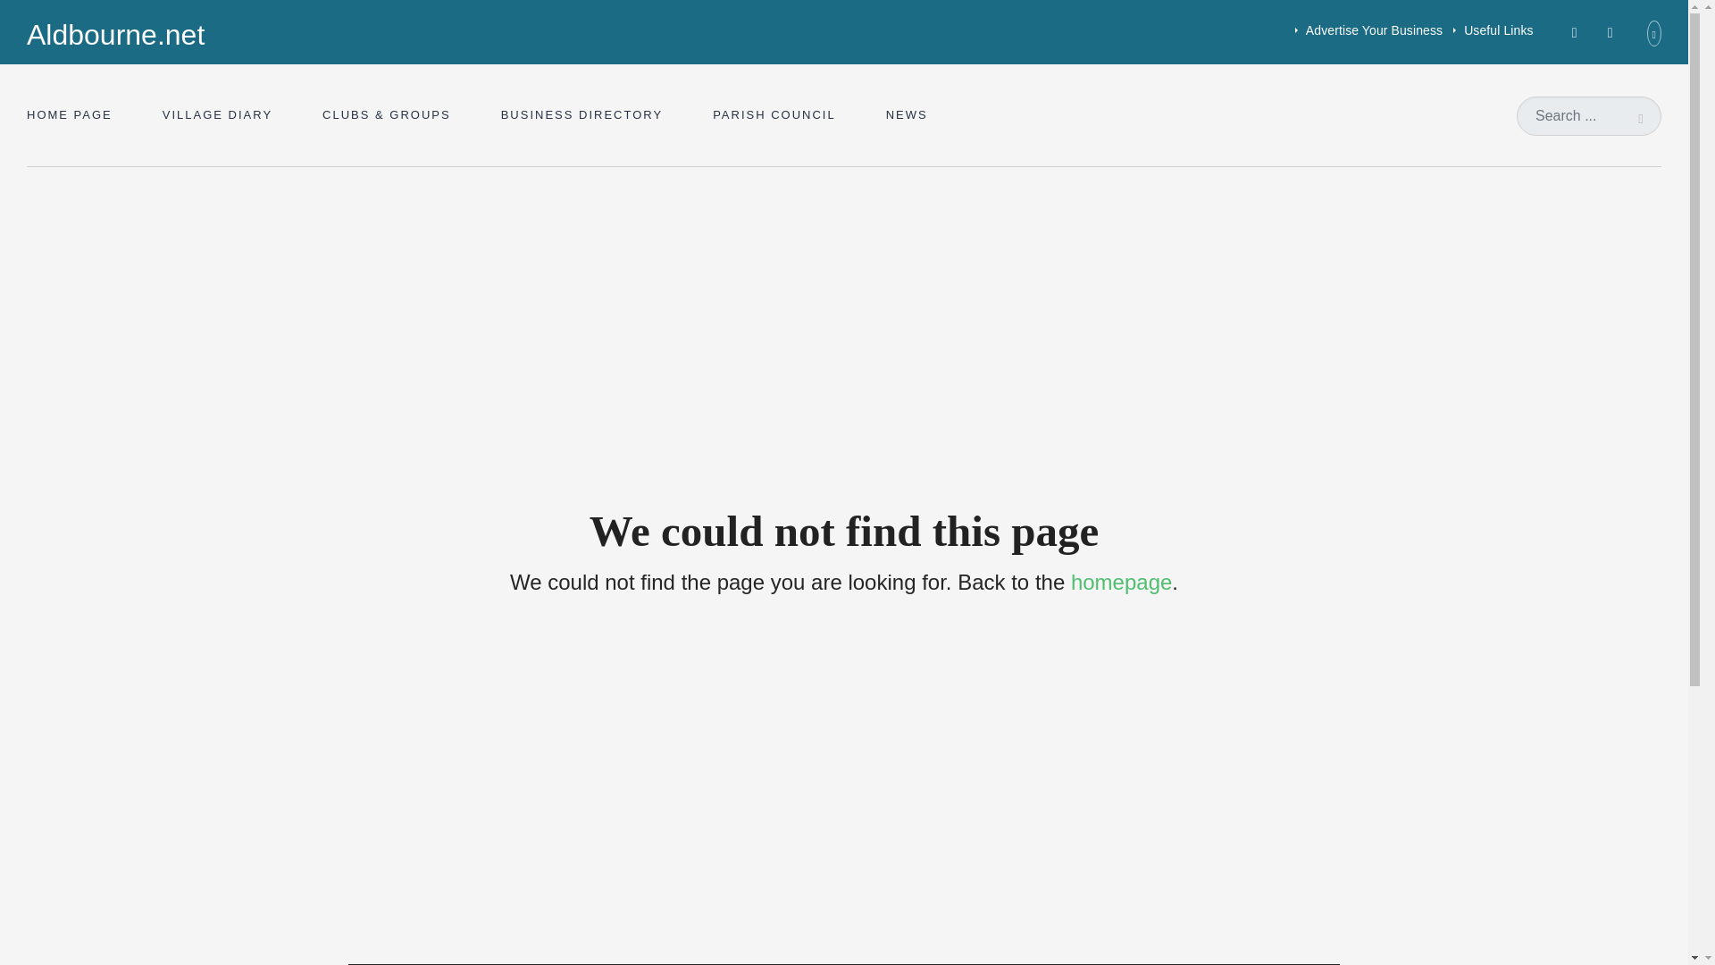 The width and height of the screenshot is (1715, 965). I want to click on BUSINESS DIRECTORY, so click(581, 114).